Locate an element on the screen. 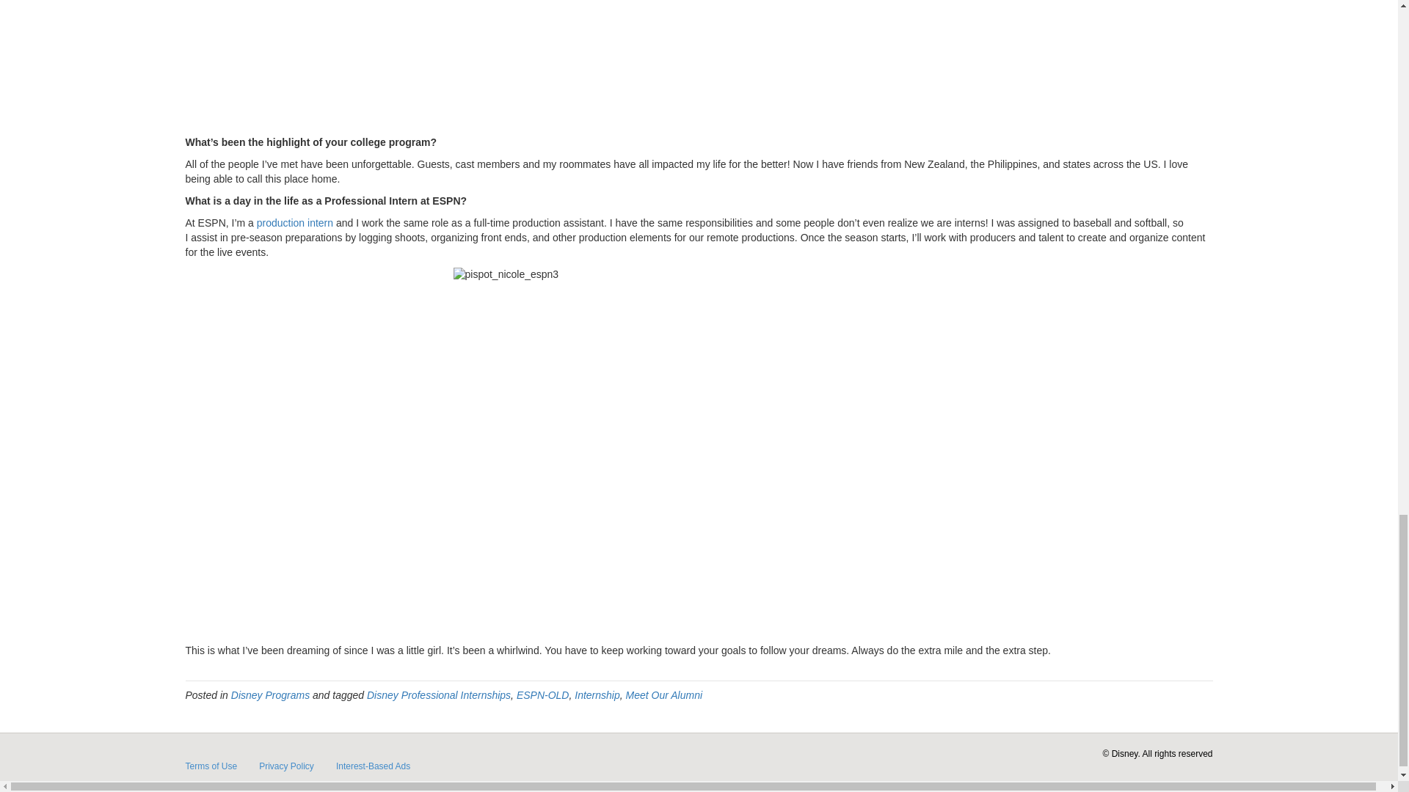 This screenshot has width=1409, height=792. Privacy Policy is located at coordinates (286, 766).